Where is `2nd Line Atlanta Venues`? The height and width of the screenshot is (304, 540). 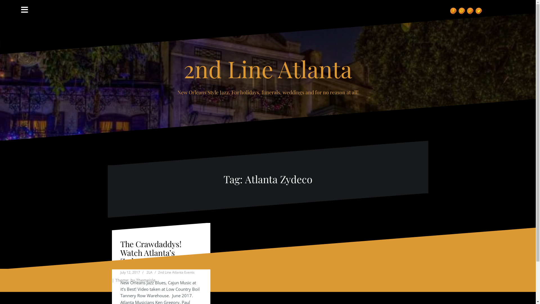 2nd Line Atlanta Venues is located at coordinates (405, 6).